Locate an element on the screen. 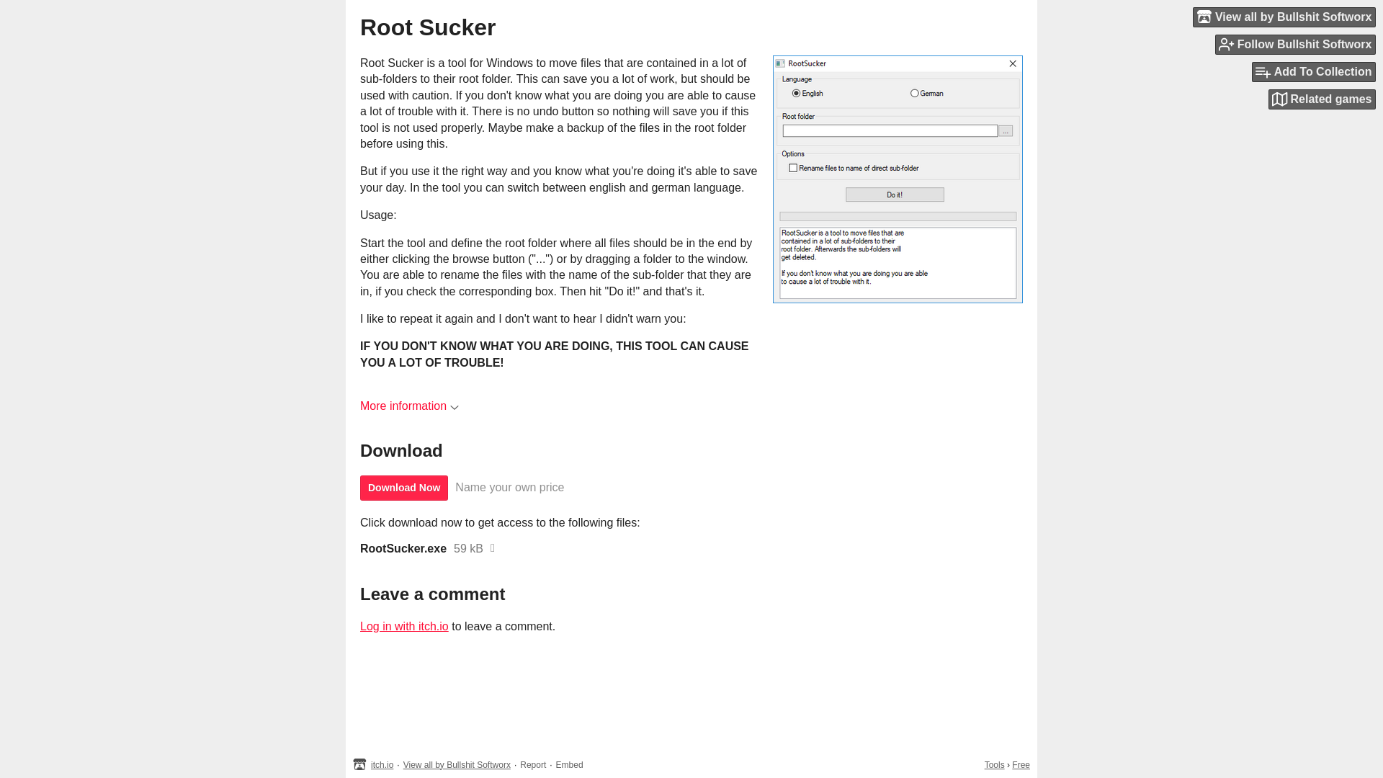  View all by Bullshit Softworx is located at coordinates (457, 764).